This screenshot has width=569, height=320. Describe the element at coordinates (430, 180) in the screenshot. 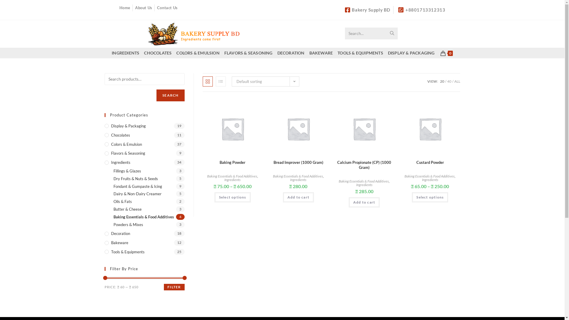

I see `Ingredients` at that location.